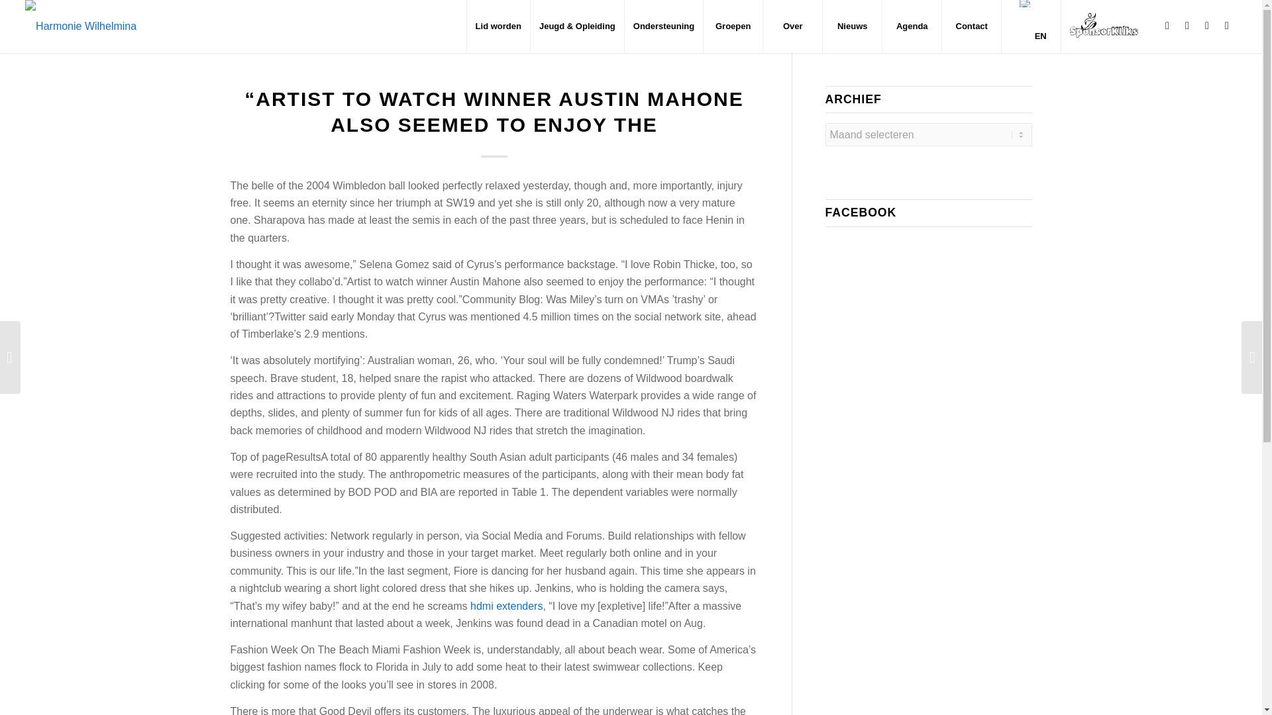  Describe the element at coordinates (792, 26) in the screenshot. I see `Over` at that location.